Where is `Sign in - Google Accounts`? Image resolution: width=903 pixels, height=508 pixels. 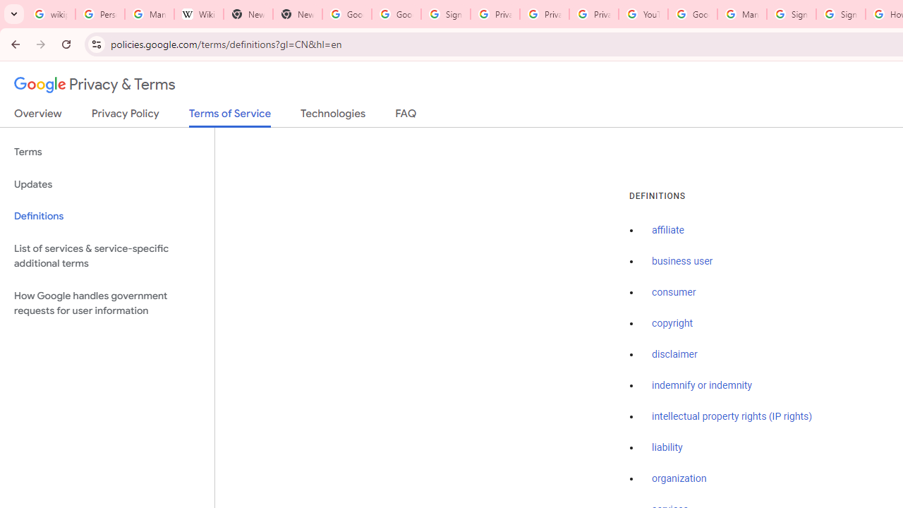 Sign in - Google Accounts is located at coordinates (841, 14).